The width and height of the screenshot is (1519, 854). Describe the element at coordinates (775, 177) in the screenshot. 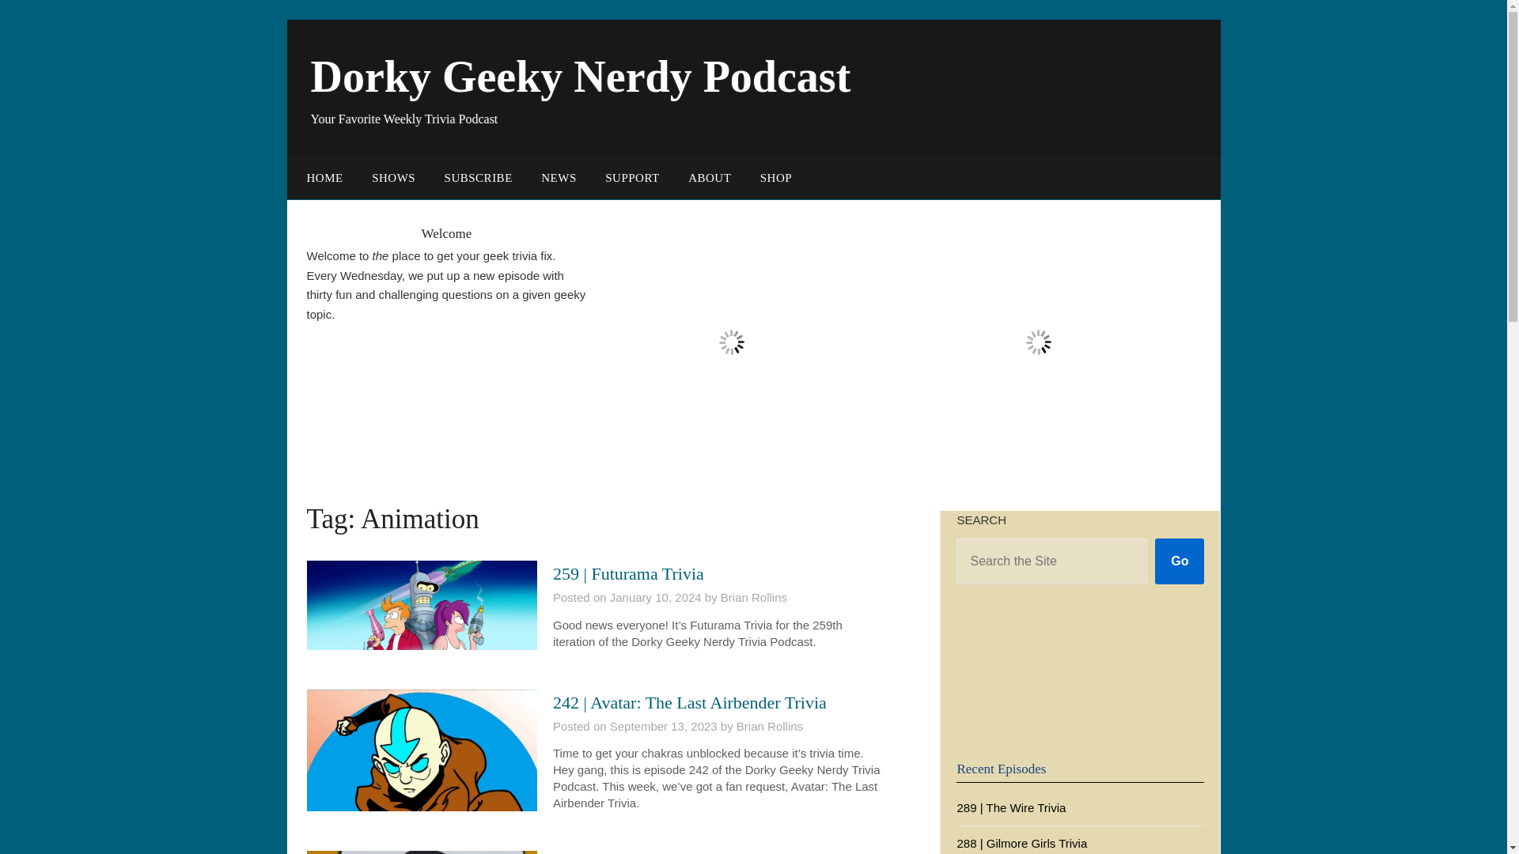

I see `SHOP` at that location.